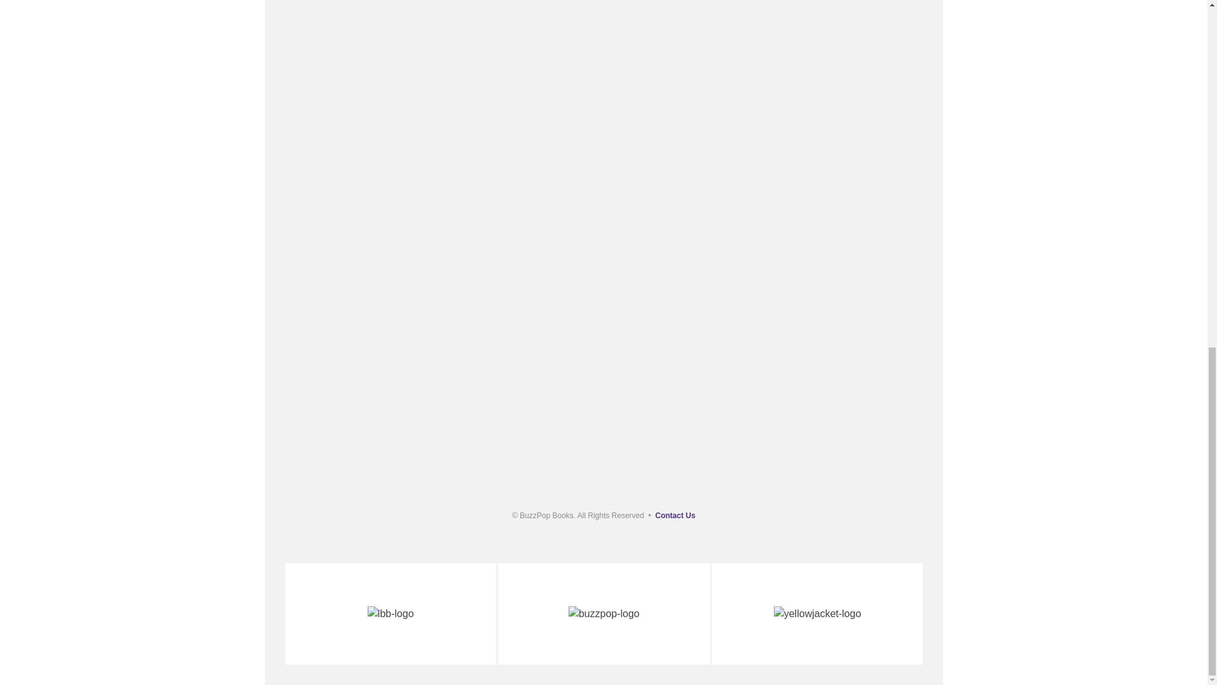  I want to click on yellowjacket-logo, so click(818, 613).